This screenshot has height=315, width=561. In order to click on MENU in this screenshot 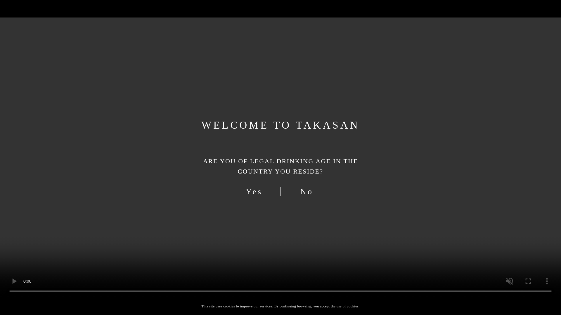, I will do `click(458, 12)`.